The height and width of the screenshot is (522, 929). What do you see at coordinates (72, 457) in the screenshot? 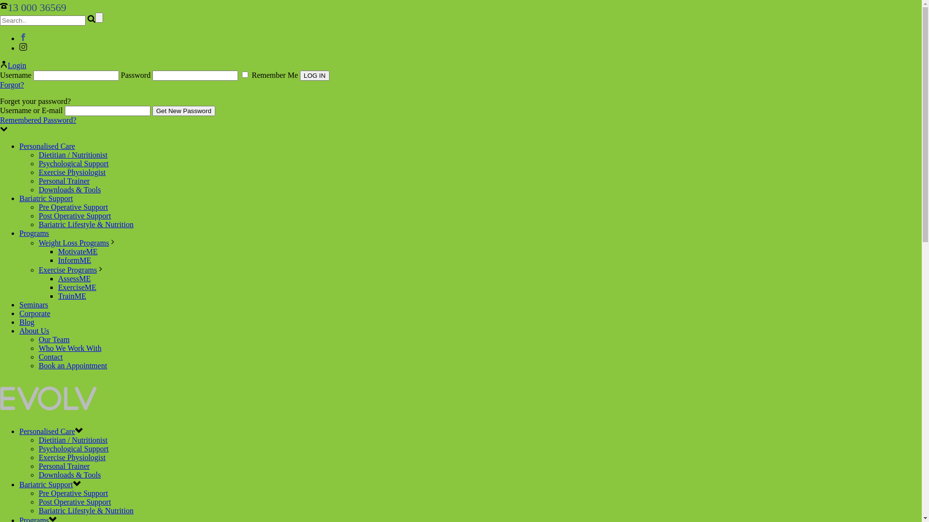
I see `Exercise Physiologist` at bounding box center [72, 457].